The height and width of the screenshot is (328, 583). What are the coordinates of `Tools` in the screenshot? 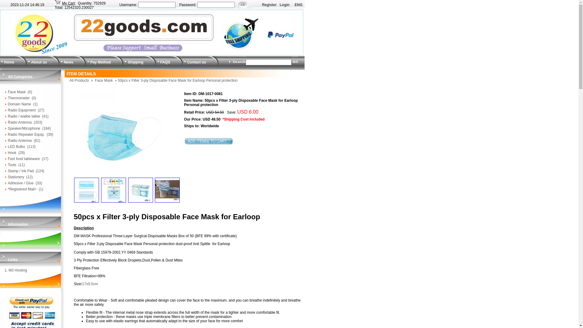 It's located at (12, 165).